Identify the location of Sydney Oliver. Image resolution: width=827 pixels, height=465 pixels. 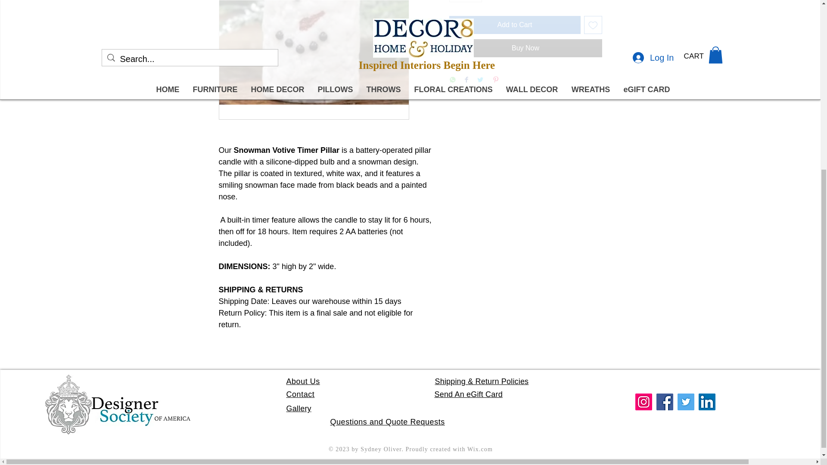
(381, 449).